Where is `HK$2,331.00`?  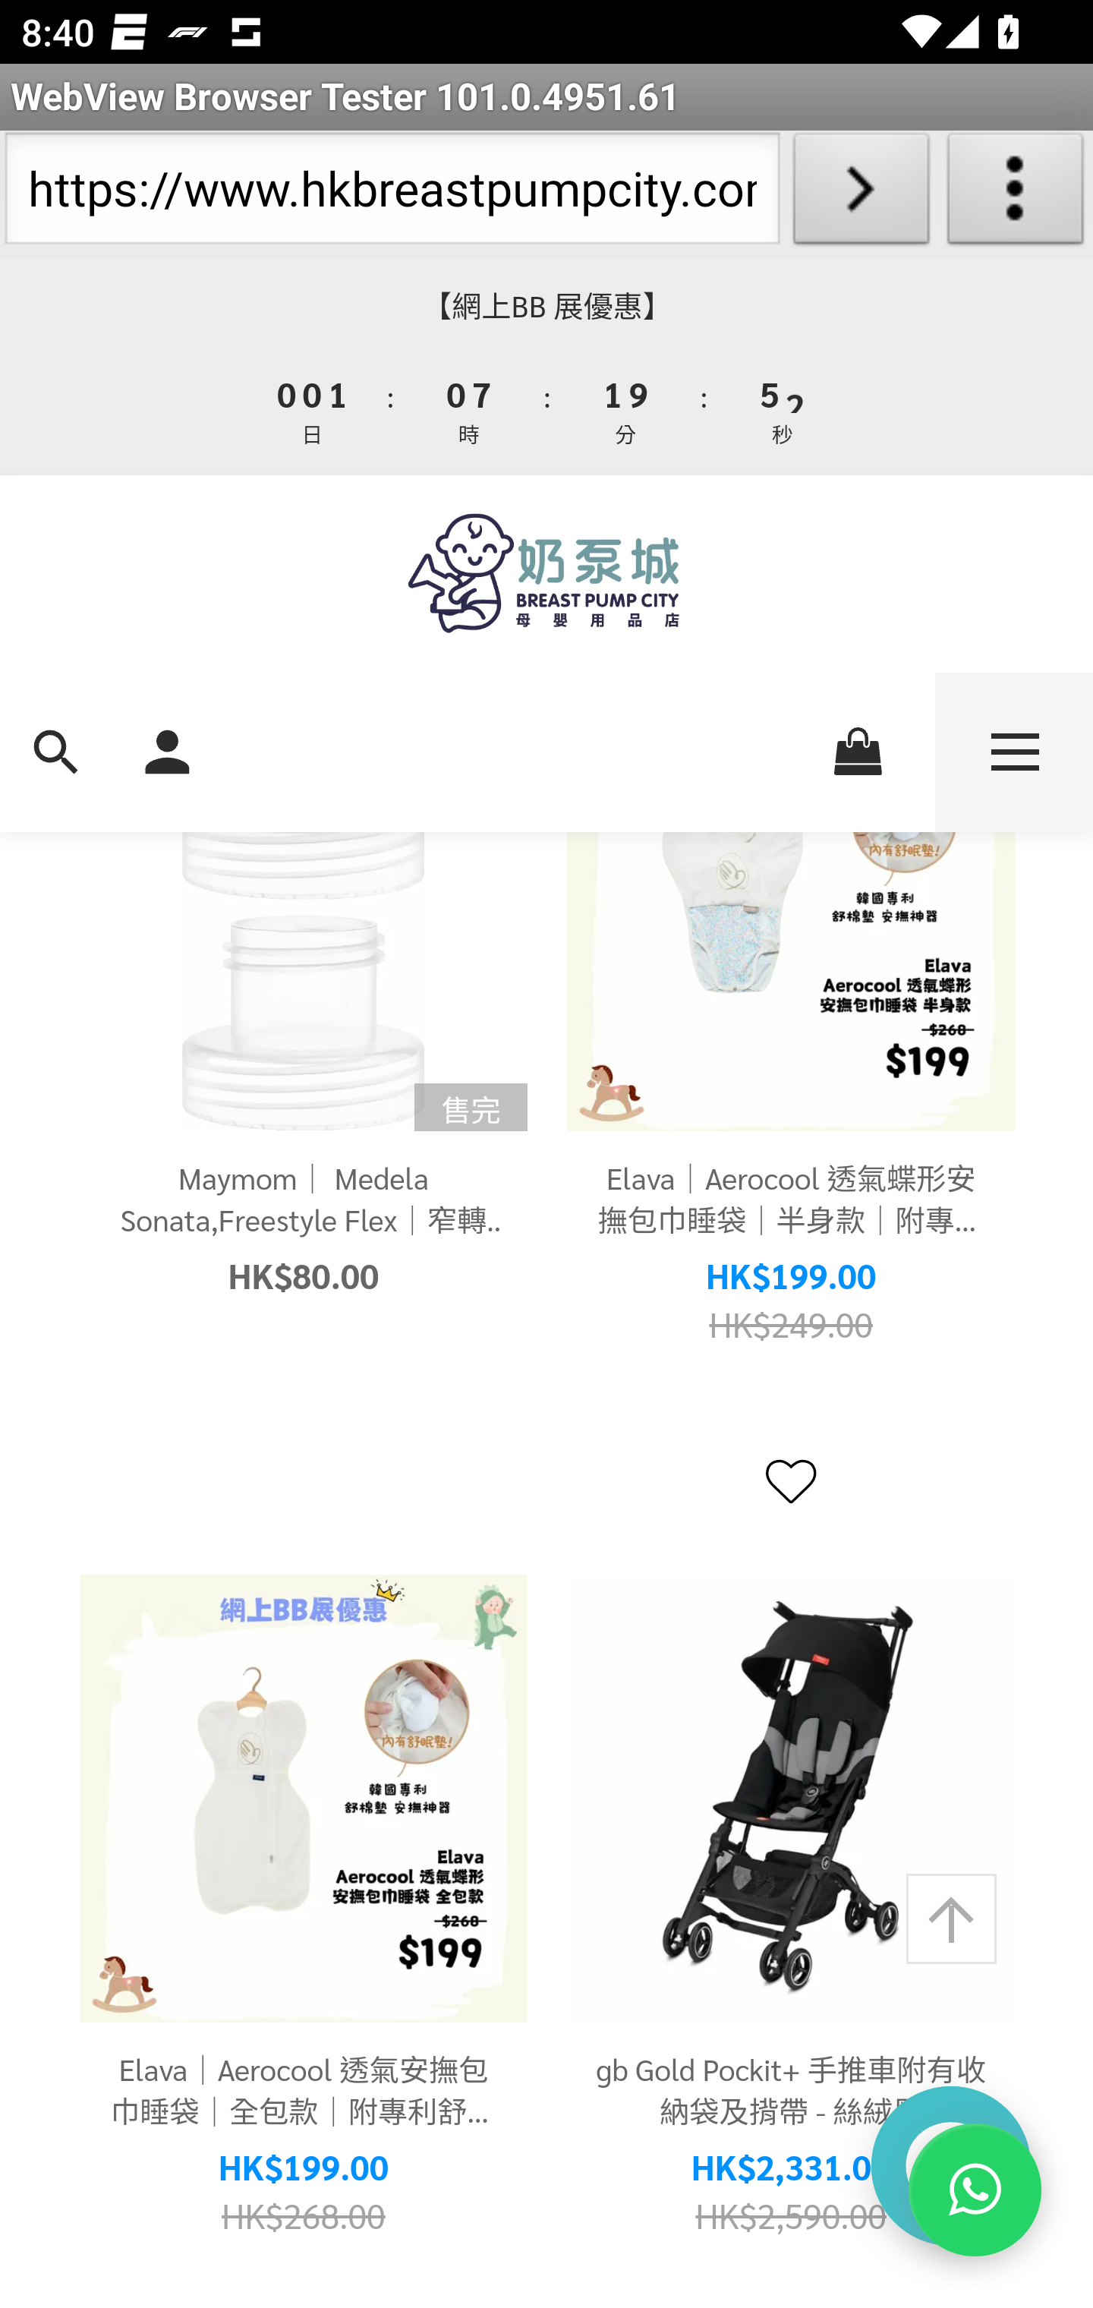 HK$2,331.00 is located at coordinates (791, 2168).